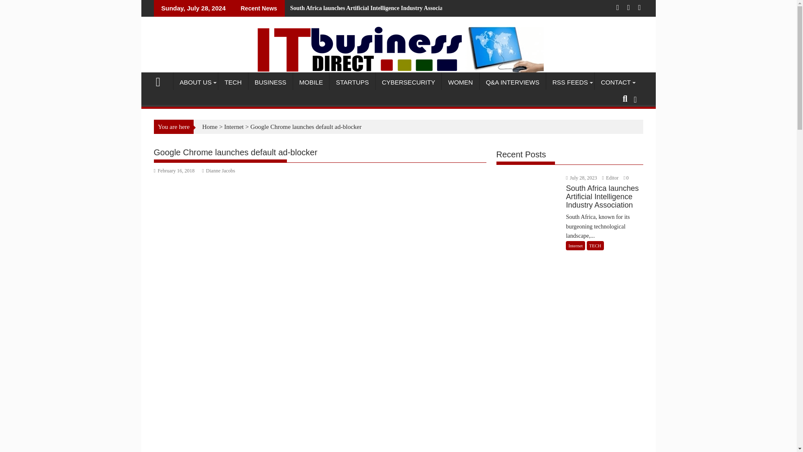 Image resolution: width=803 pixels, height=452 pixels. What do you see at coordinates (352, 82) in the screenshot?
I see `STARTUPS` at bounding box center [352, 82].